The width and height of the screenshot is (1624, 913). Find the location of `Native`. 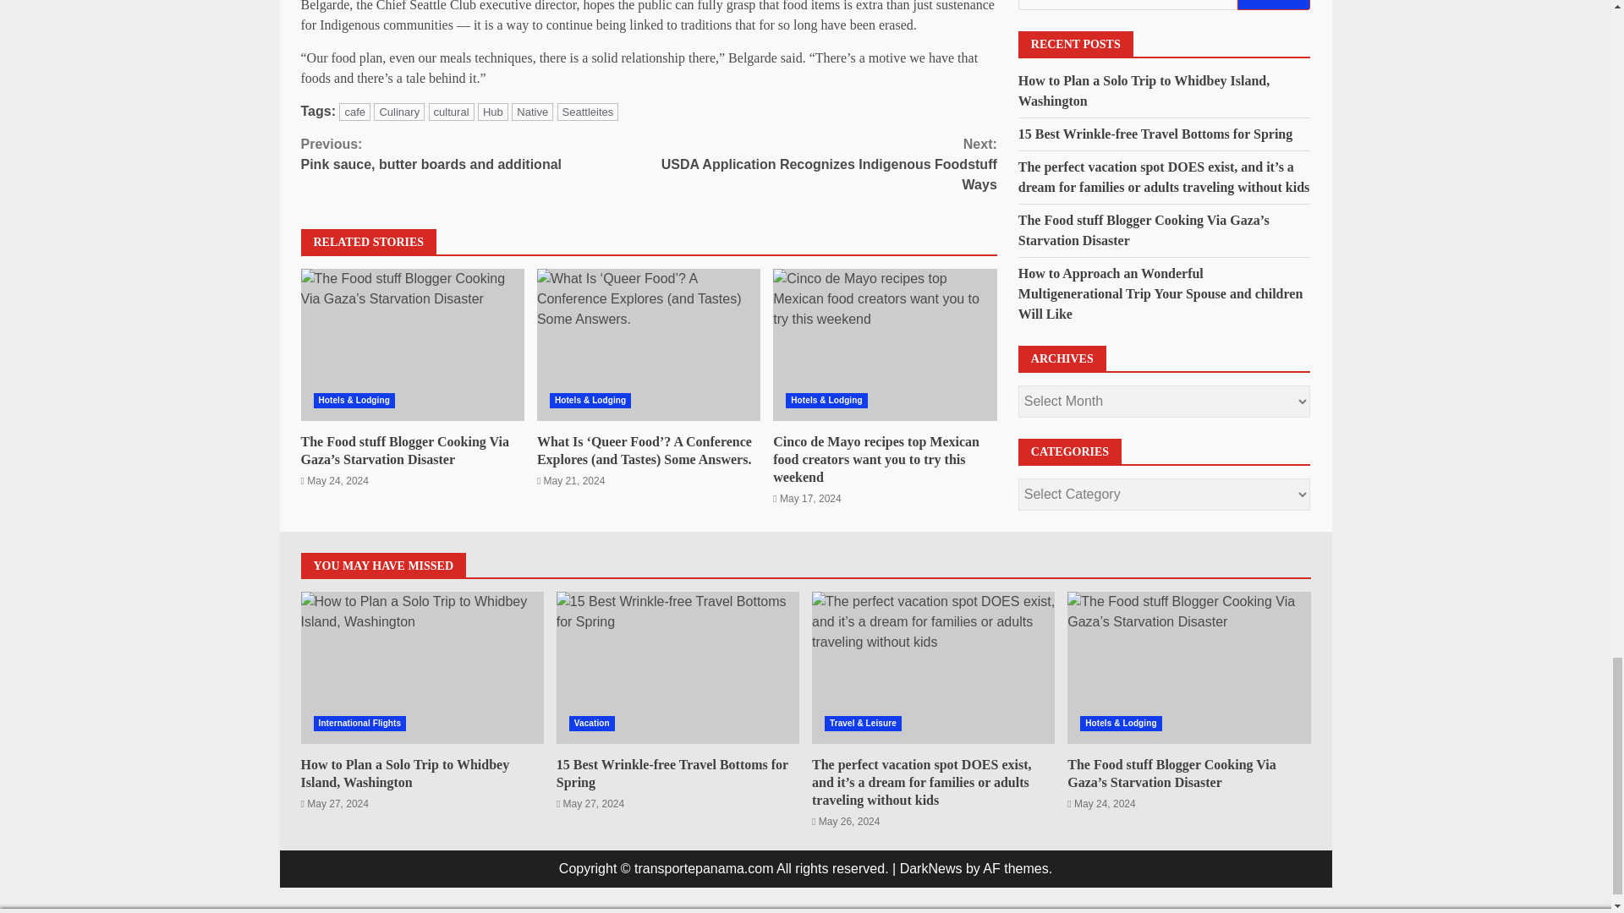

Native is located at coordinates (532, 112).